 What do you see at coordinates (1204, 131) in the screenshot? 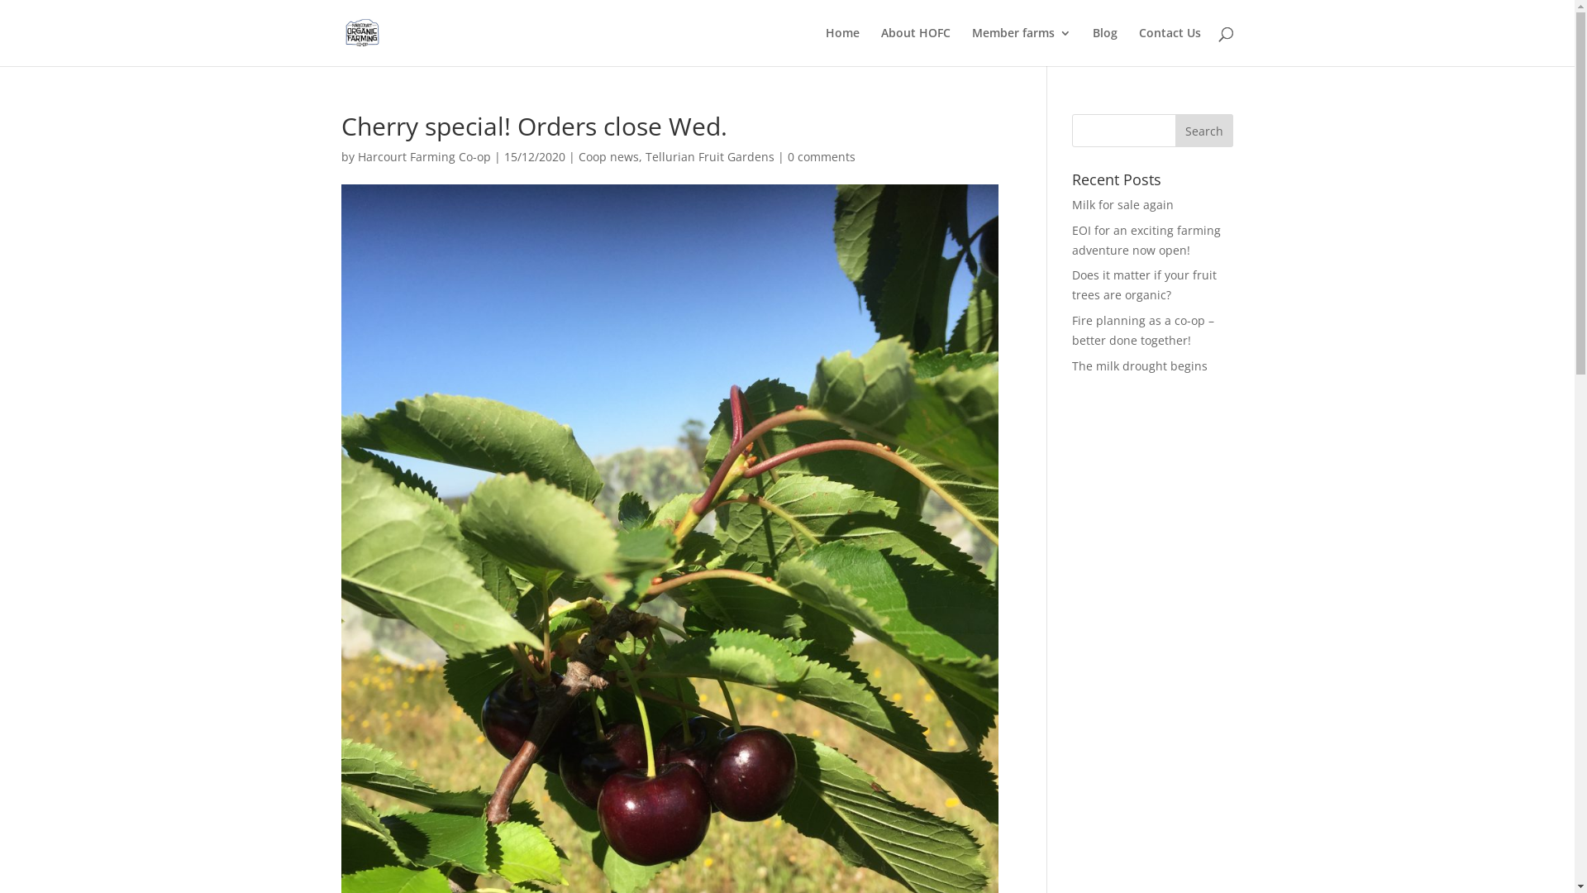
I see `Search` at bounding box center [1204, 131].